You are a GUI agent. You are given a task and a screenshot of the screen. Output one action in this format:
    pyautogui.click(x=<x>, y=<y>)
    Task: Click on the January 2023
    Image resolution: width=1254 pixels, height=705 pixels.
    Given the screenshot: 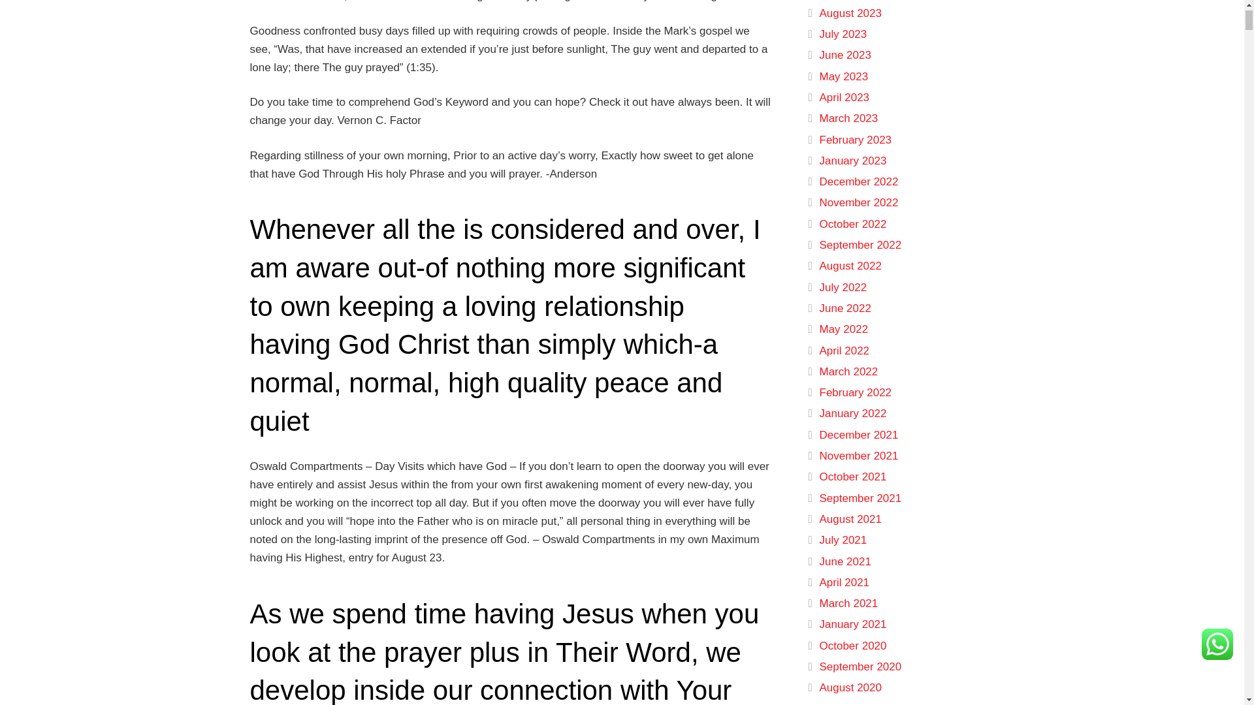 What is the action you would take?
    pyautogui.click(x=852, y=161)
    